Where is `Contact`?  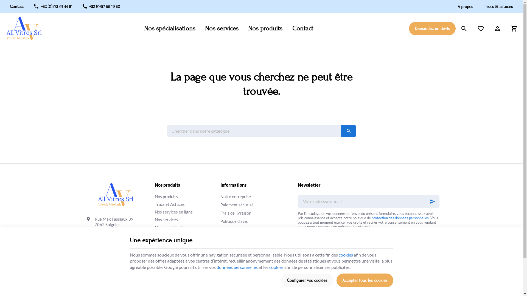 Contact is located at coordinates (302, 29).